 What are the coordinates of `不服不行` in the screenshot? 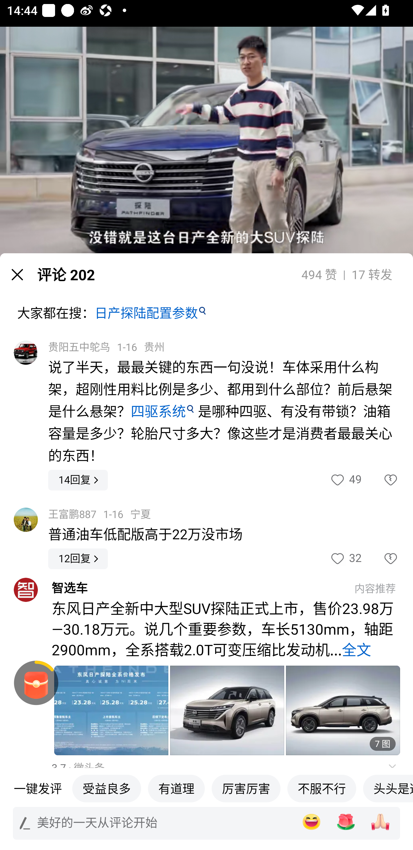 It's located at (322, 788).